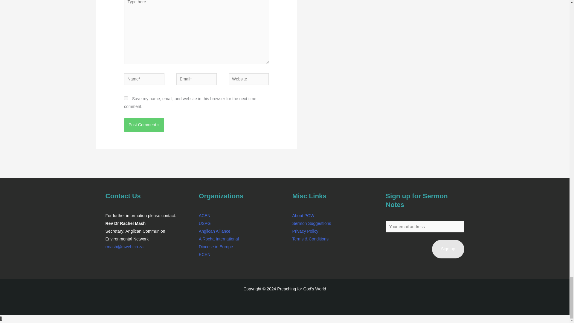  What do you see at coordinates (448, 249) in the screenshot?
I see `Sign up` at bounding box center [448, 249].